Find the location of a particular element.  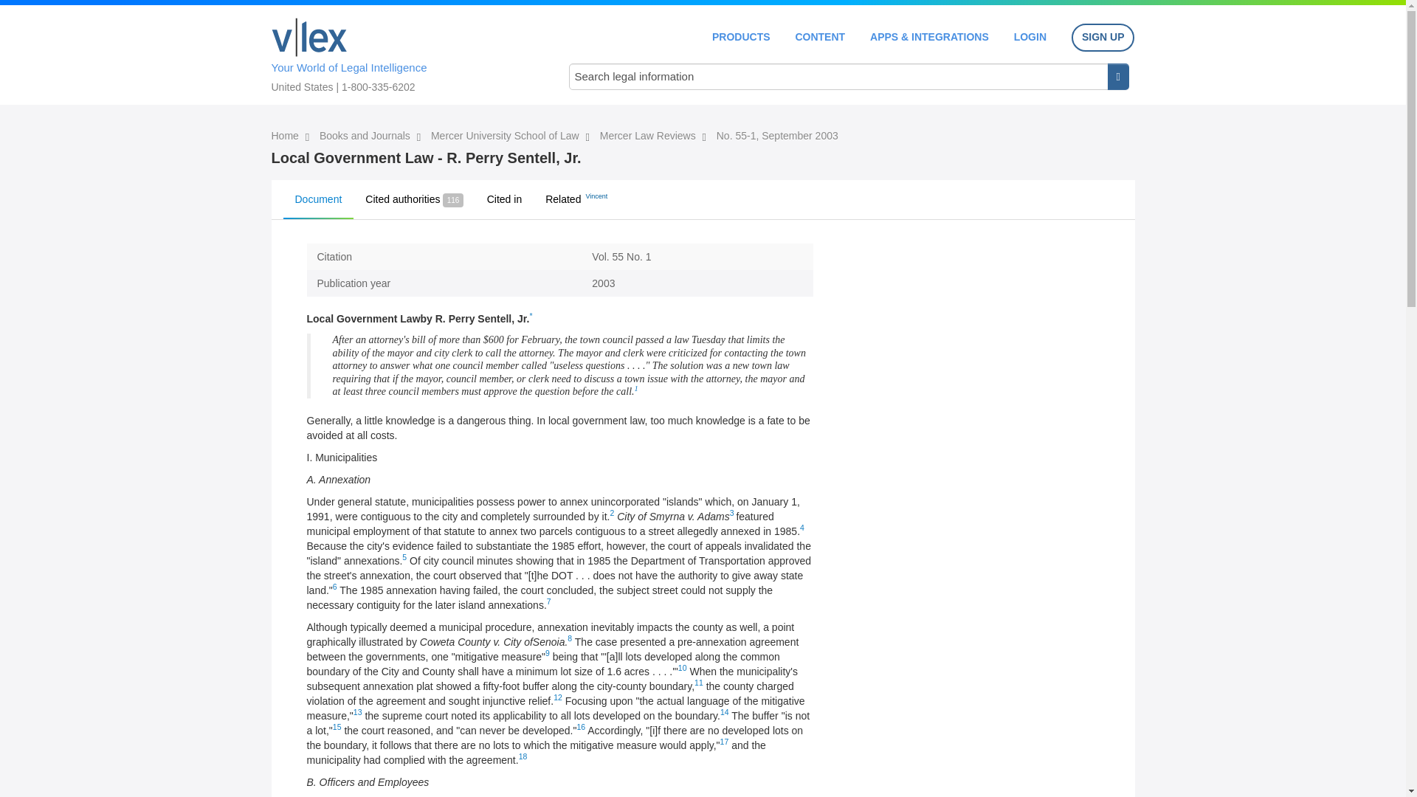

Your World of Legal Intelligence is located at coordinates (404, 52).